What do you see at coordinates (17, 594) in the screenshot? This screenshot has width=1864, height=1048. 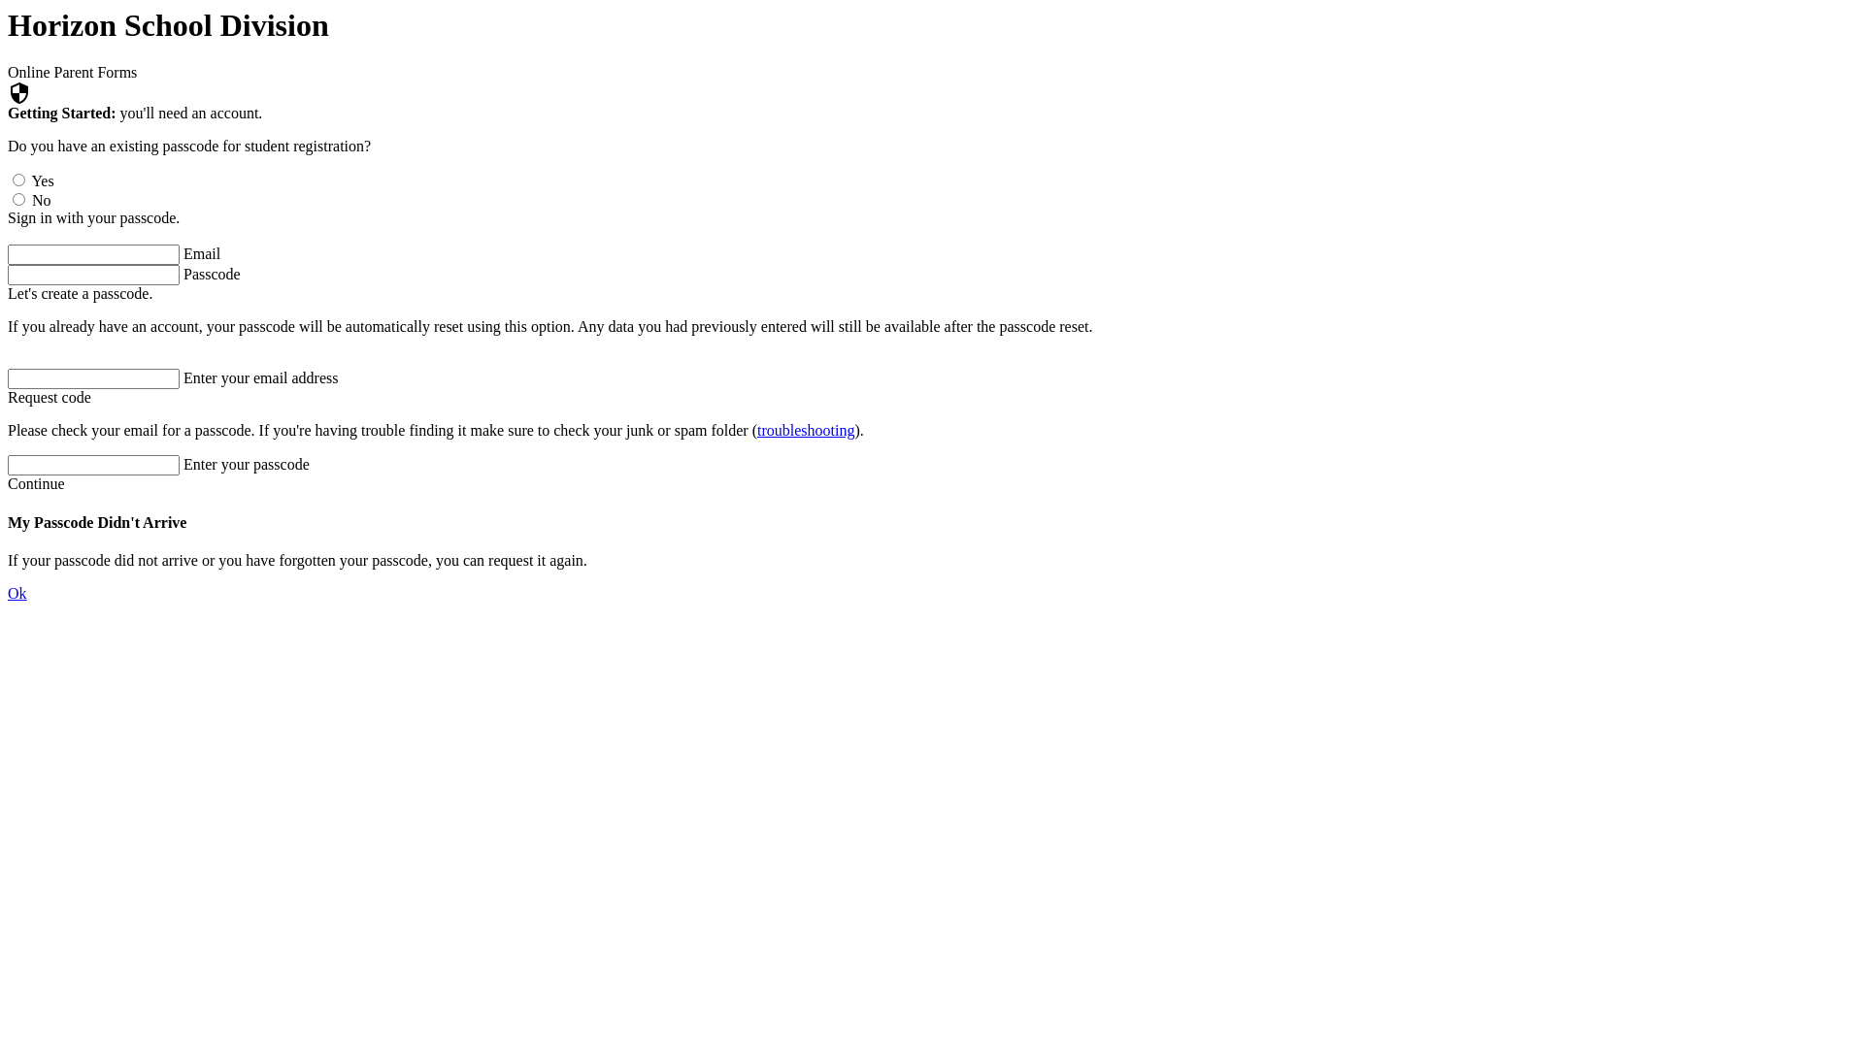 I see `Ok` at bounding box center [17, 594].